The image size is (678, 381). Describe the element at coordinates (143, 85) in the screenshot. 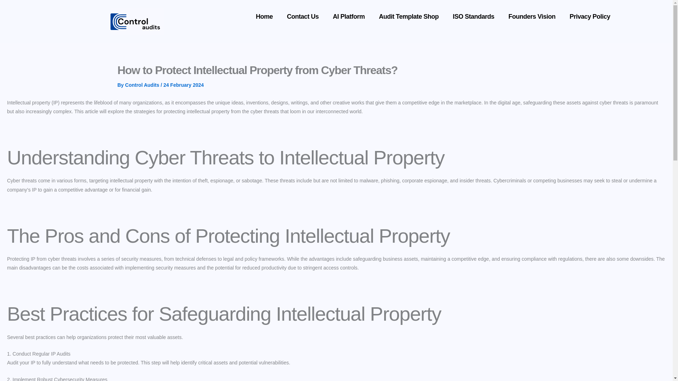

I see `Control Audits` at that location.